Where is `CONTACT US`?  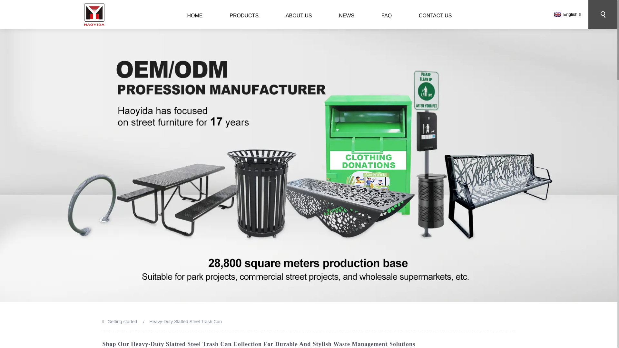 CONTACT US is located at coordinates (435, 15).